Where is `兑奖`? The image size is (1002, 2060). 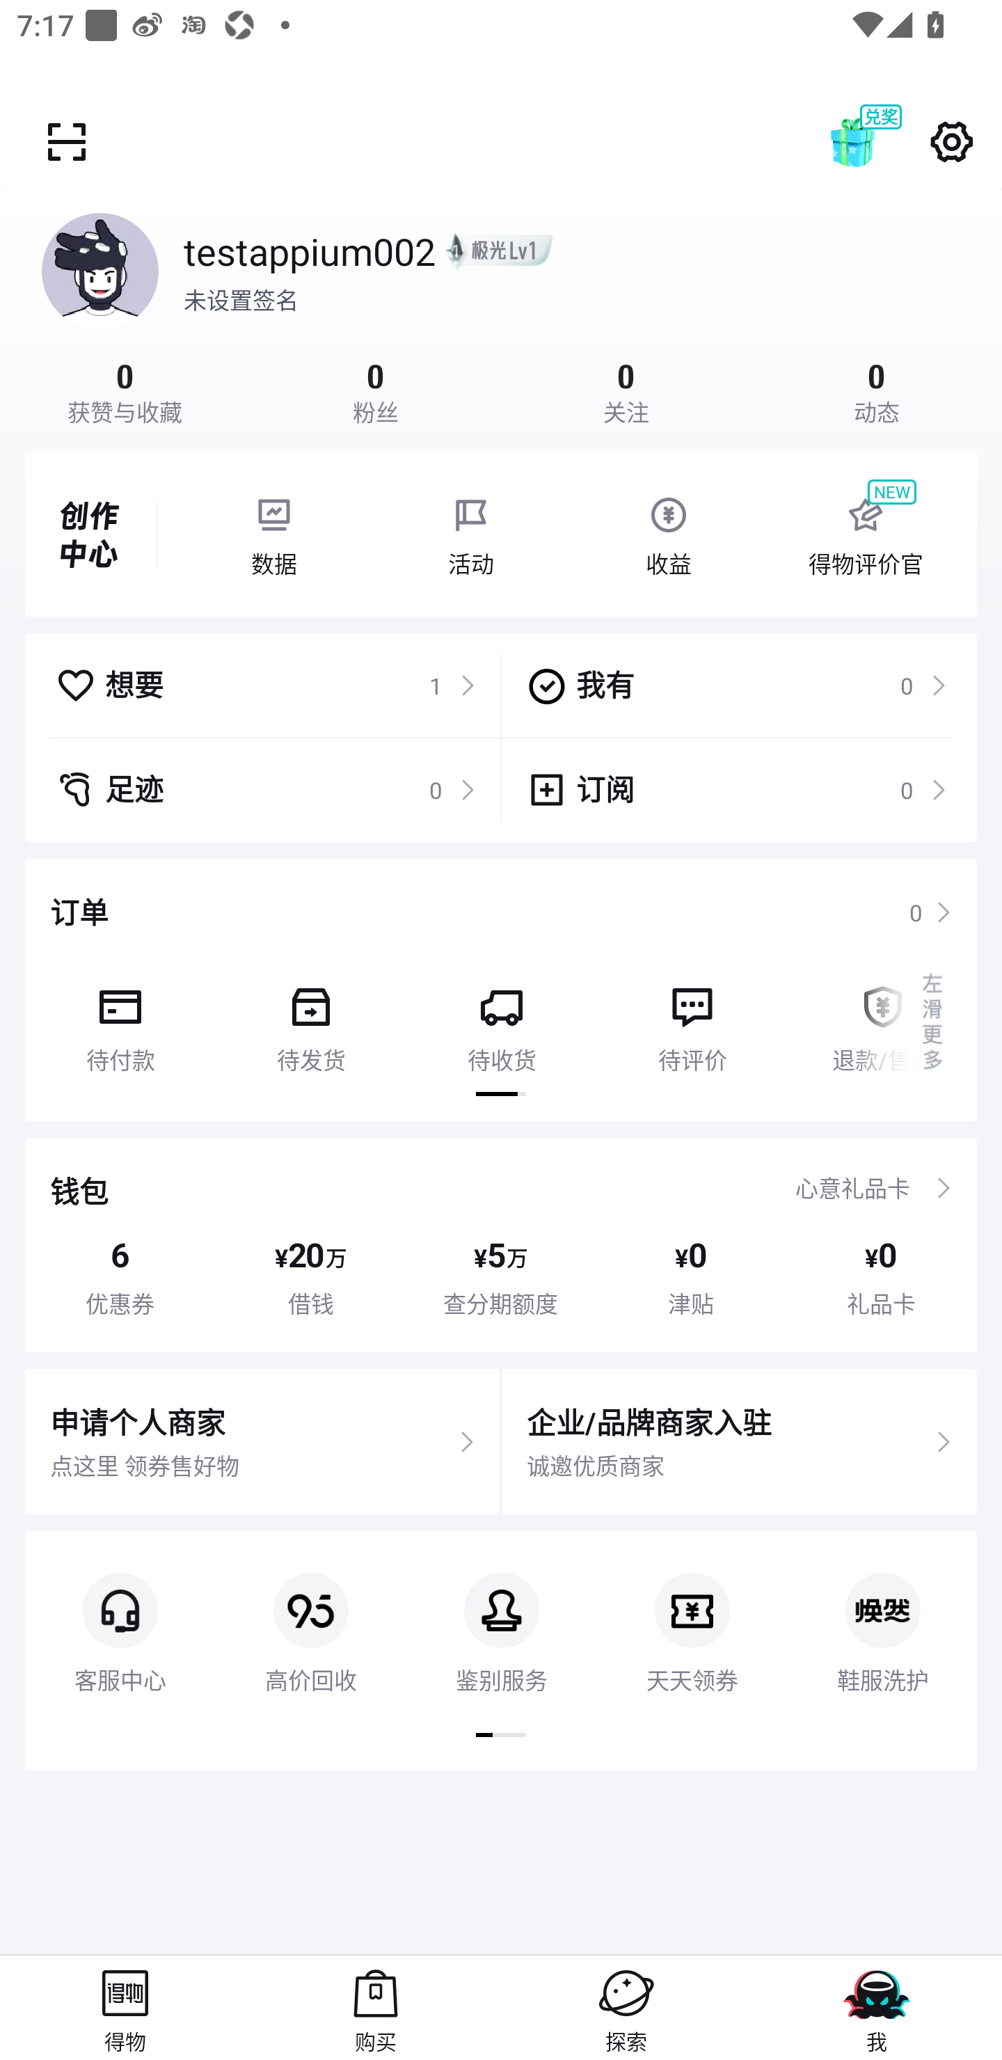
兑奖 is located at coordinates (877, 142).